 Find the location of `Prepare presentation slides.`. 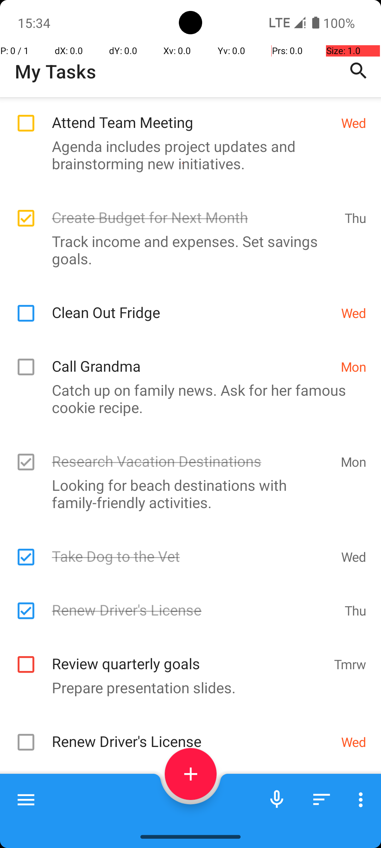

Prepare presentation slides. is located at coordinates (187, 688).